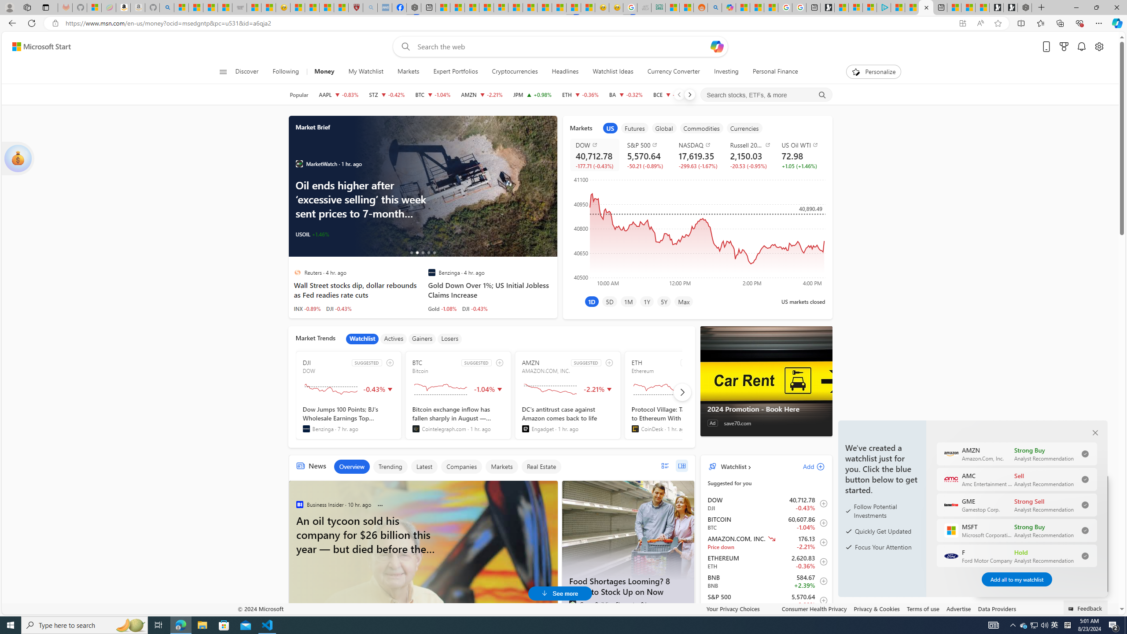 The width and height of the screenshot is (1127, 634). I want to click on Losers, so click(449, 339).